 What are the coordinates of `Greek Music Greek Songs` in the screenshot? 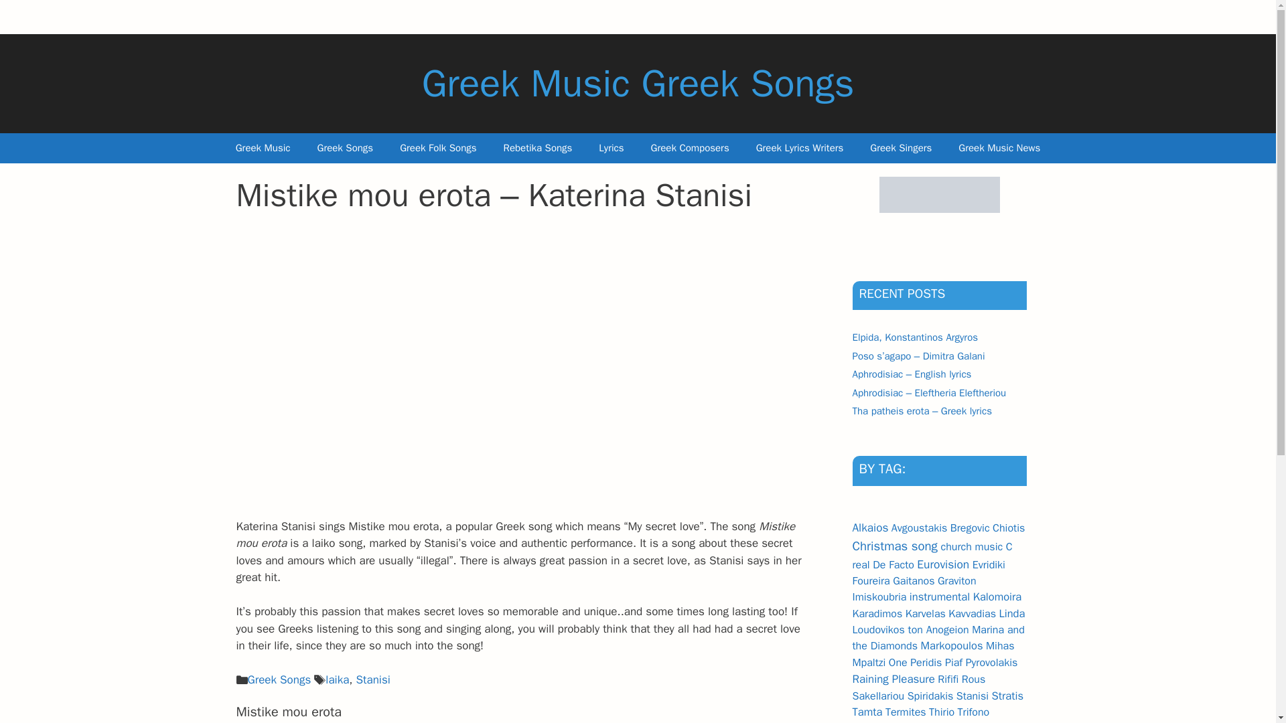 It's located at (638, 83).